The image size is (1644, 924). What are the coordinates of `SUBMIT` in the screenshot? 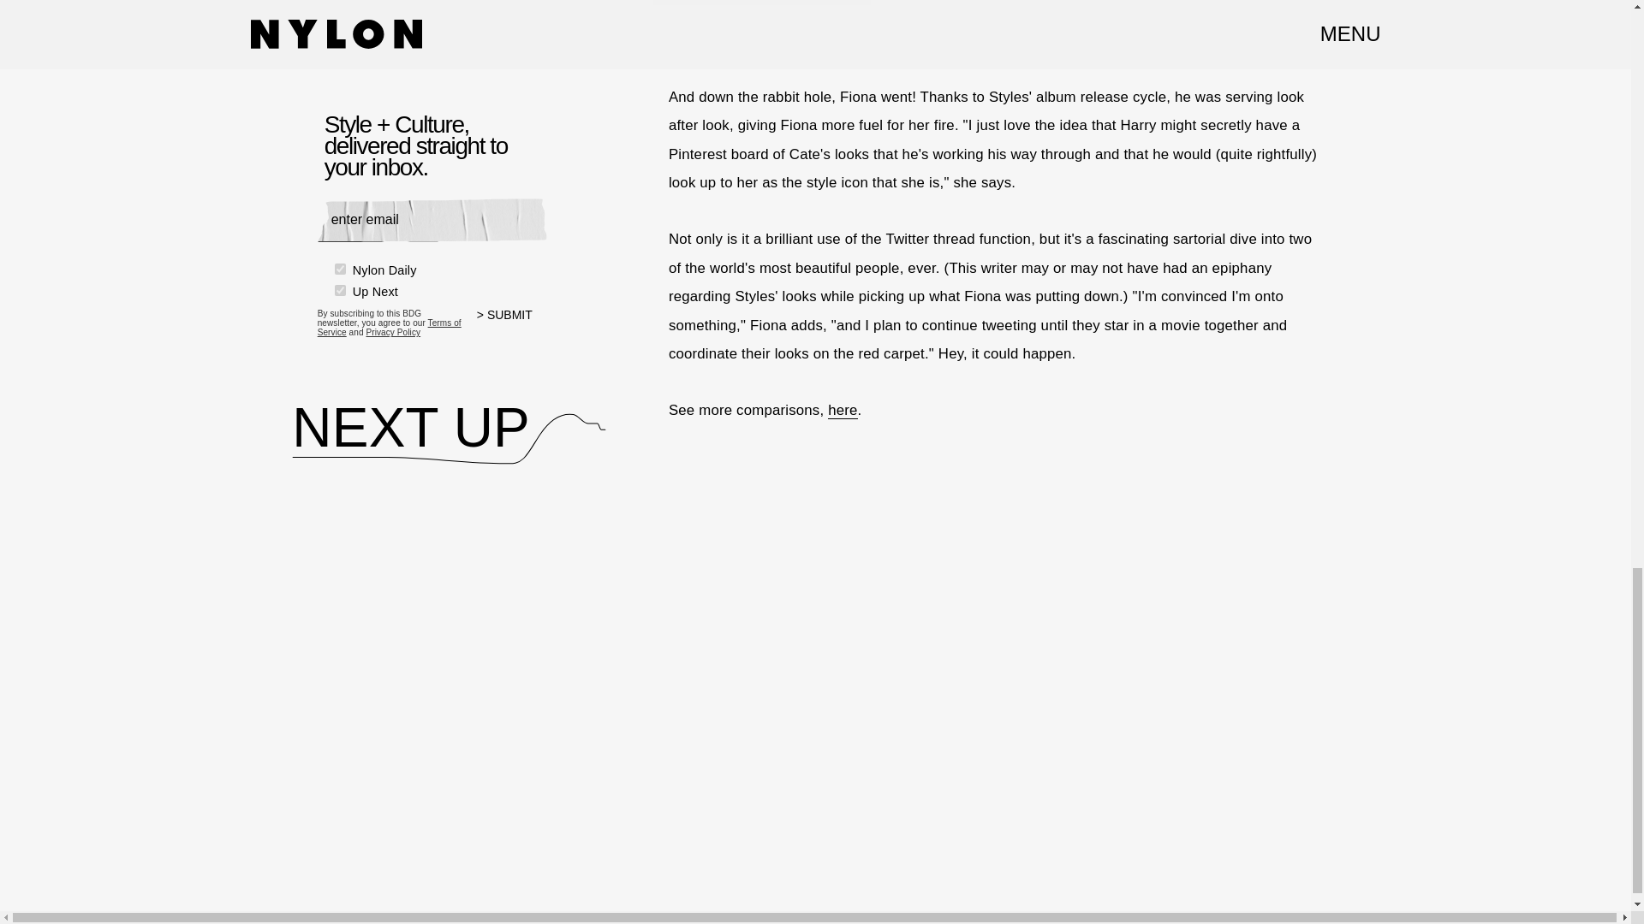 It's located at (512, 325).